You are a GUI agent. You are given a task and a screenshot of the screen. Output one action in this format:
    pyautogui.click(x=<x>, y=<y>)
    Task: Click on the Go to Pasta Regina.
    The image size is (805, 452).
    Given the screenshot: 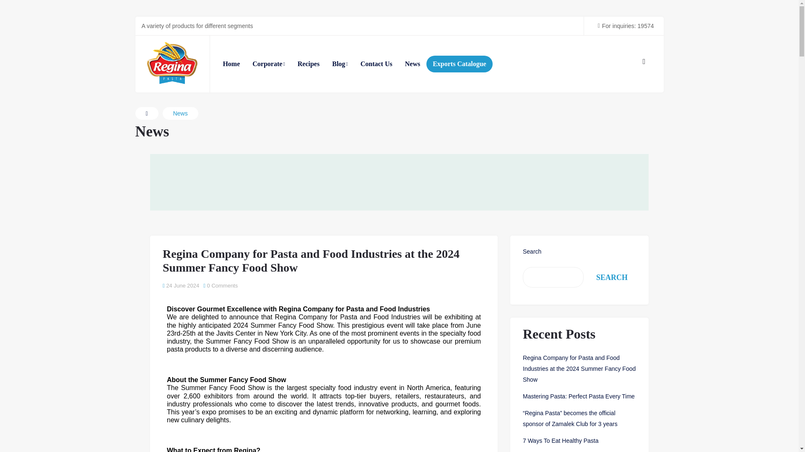 What is the action you would take?
    pyautogui.click(x=147, y=113)
    